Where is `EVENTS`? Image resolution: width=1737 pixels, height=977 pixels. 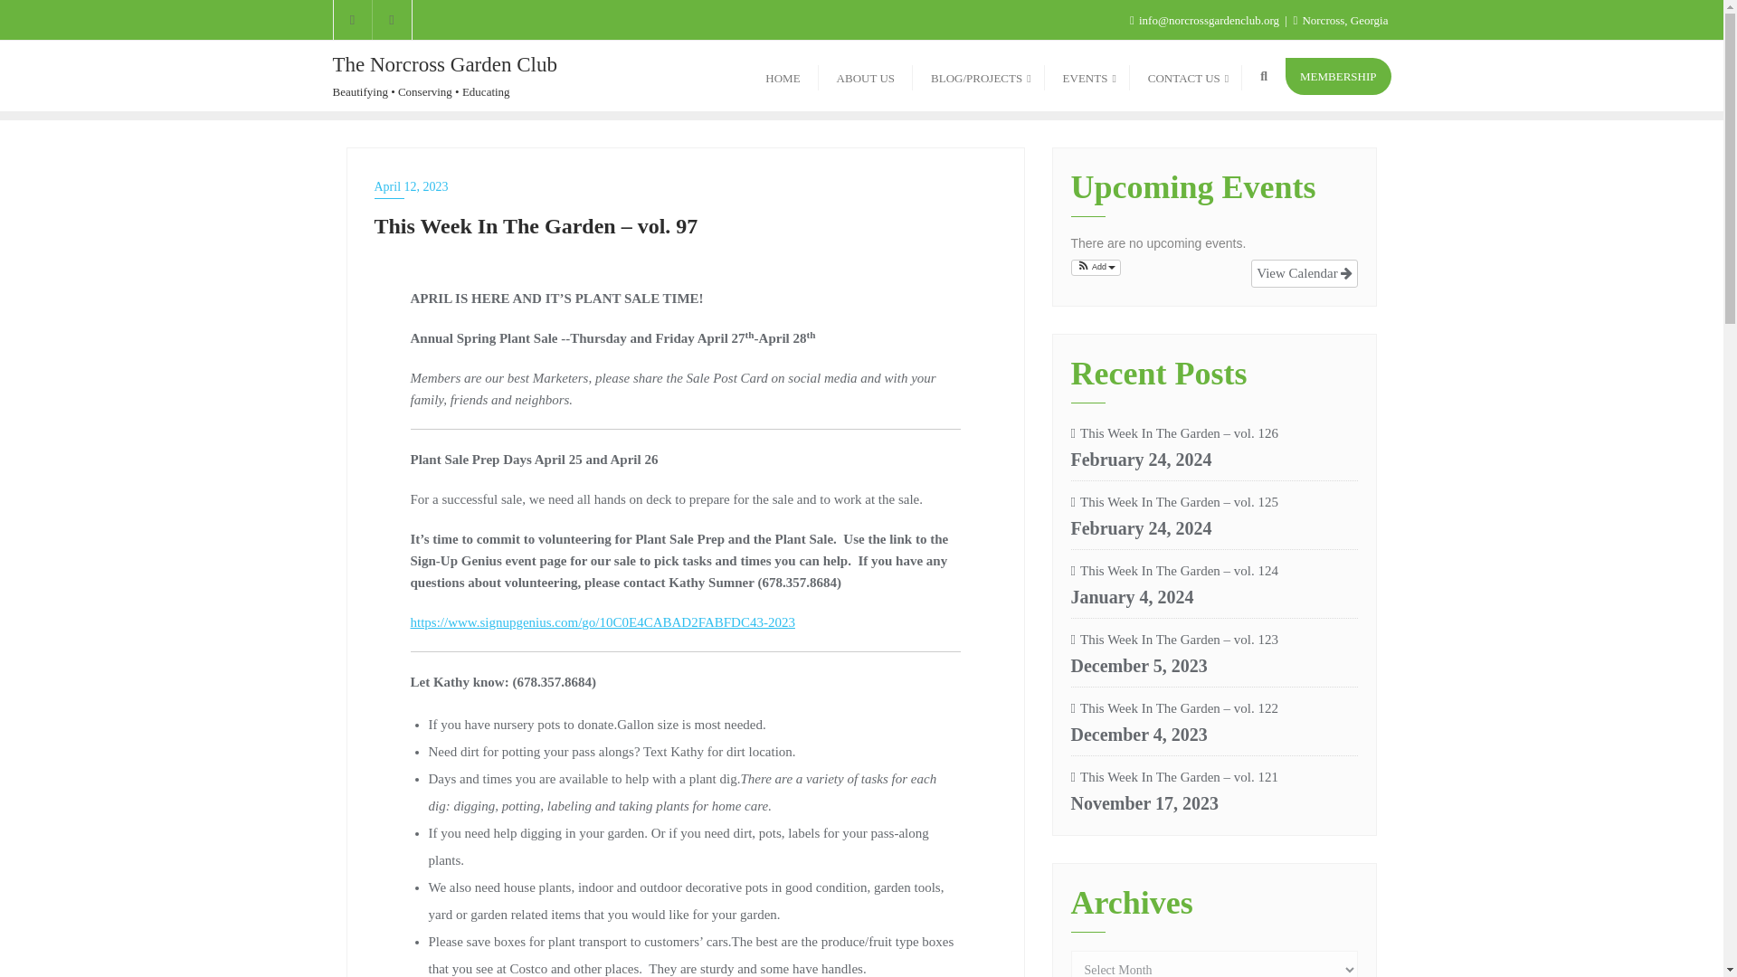 EVENTS is located at coordinates (1087, 76).